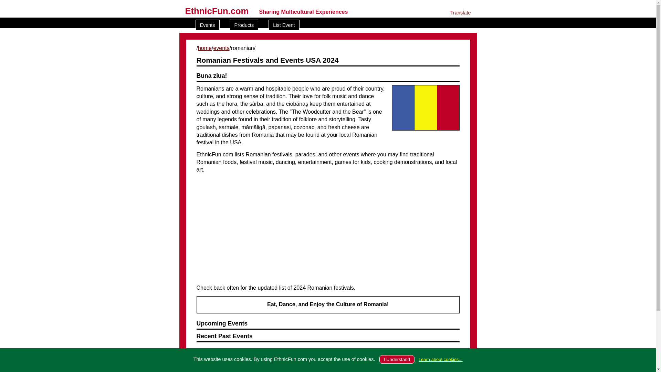 The height and width of the screenshot is (372, 661). I want to click on I Understand, so click(397, 360).